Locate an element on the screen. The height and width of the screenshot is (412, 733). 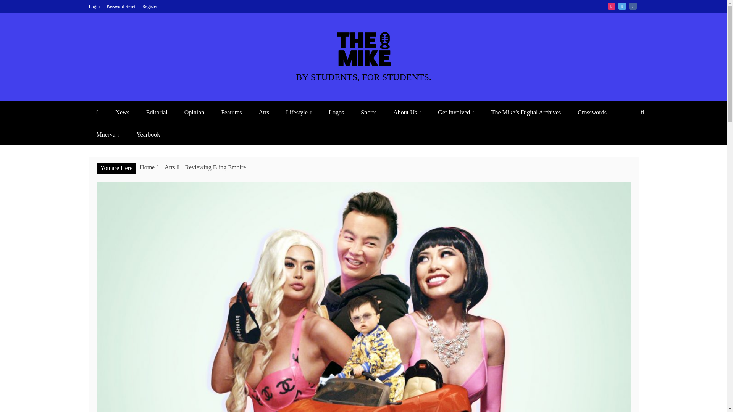
Arts is located at coordinates (170, 167).